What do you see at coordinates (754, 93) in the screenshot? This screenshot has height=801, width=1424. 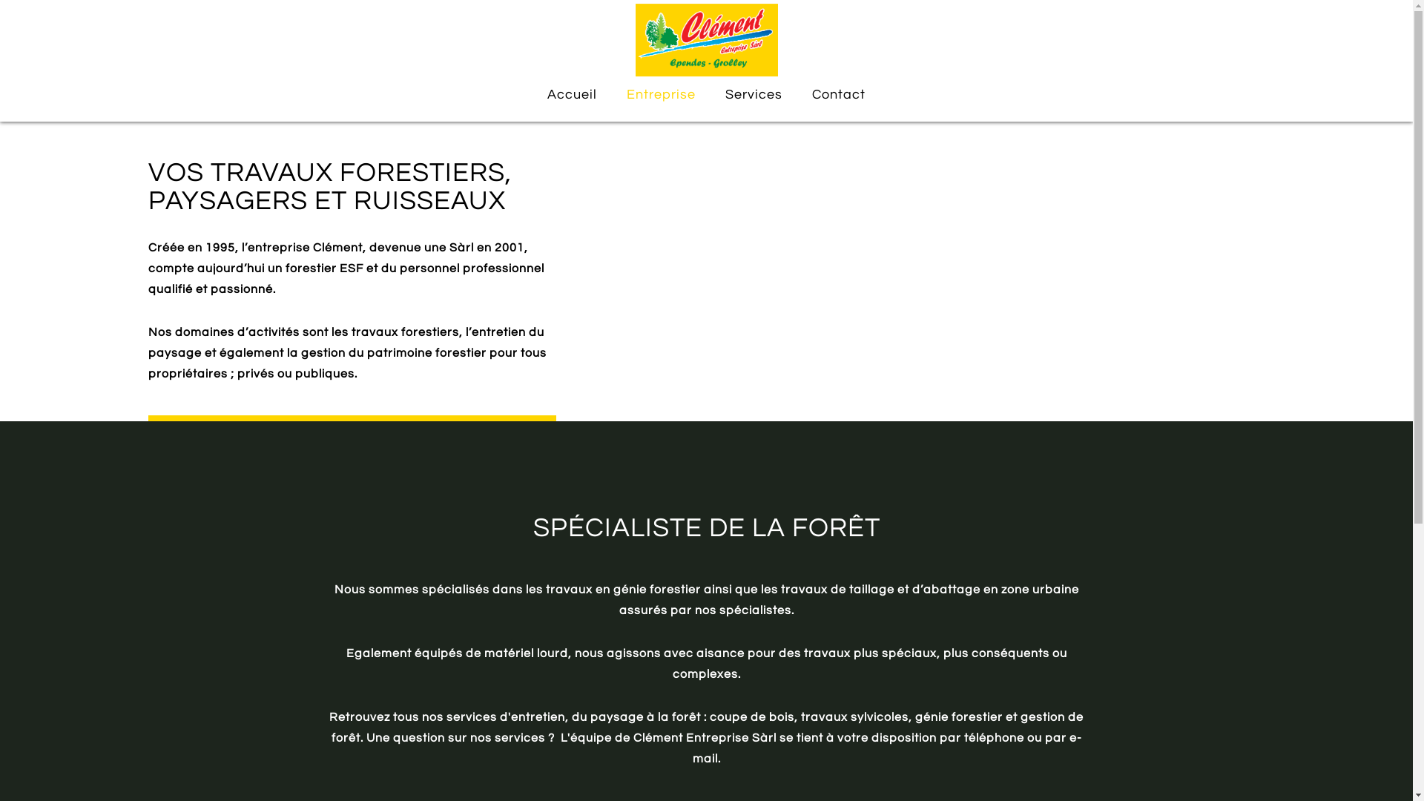 I see `Services` at bounding box center [754, 93].